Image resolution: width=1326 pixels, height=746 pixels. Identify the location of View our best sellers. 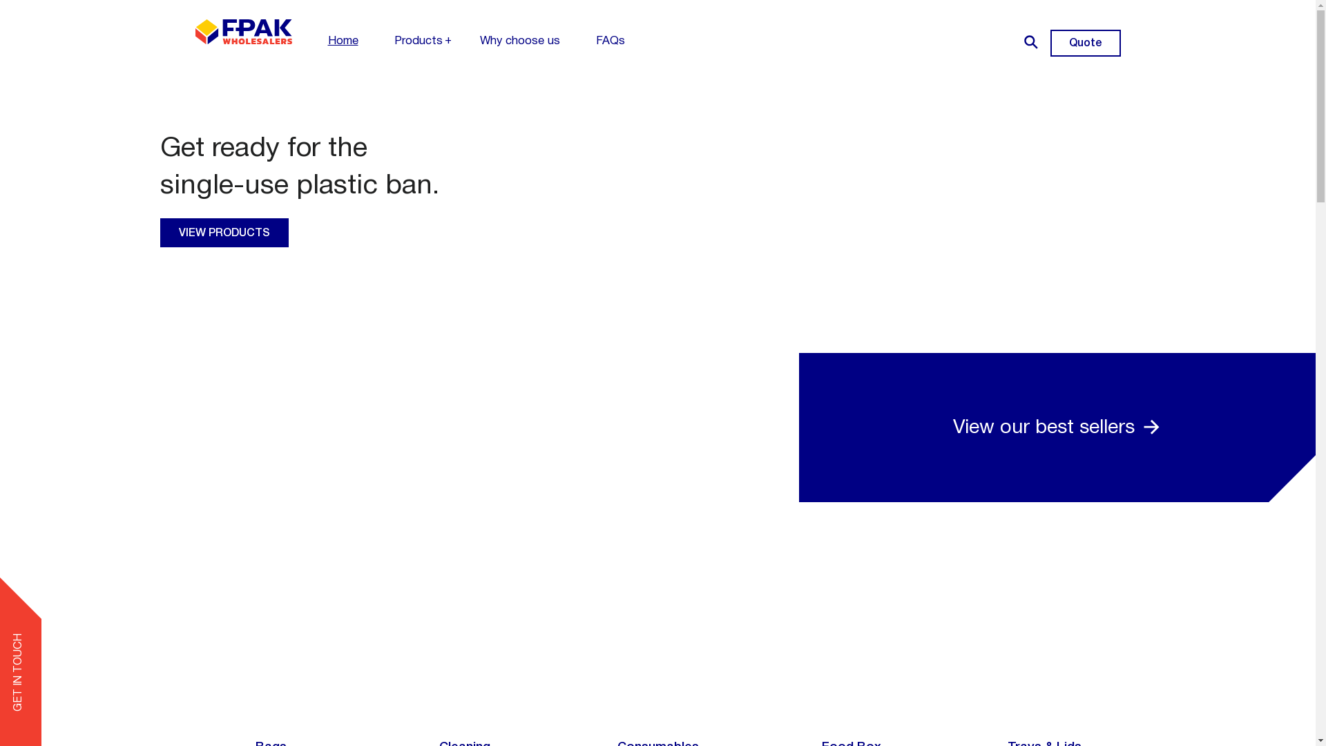
(1057, 428).